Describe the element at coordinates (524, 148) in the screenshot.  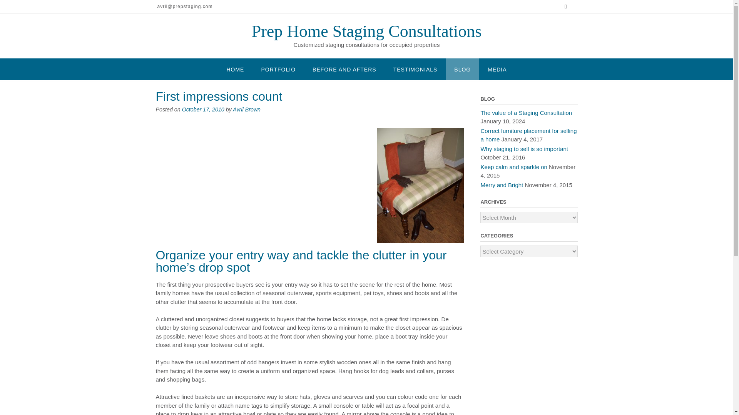
I see `Why staging to sell is so important` at that location.